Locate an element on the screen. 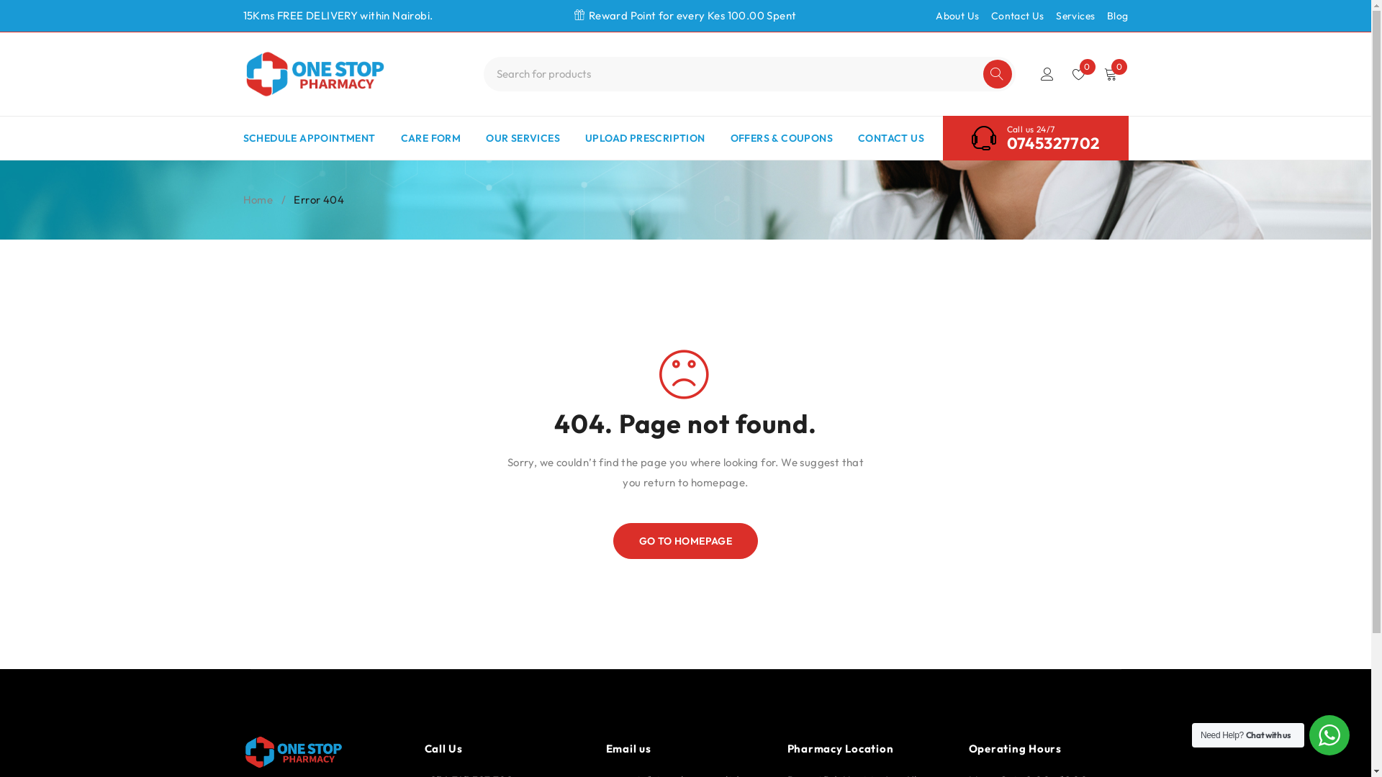  Login/Register is located at coordinates (1047, 74).